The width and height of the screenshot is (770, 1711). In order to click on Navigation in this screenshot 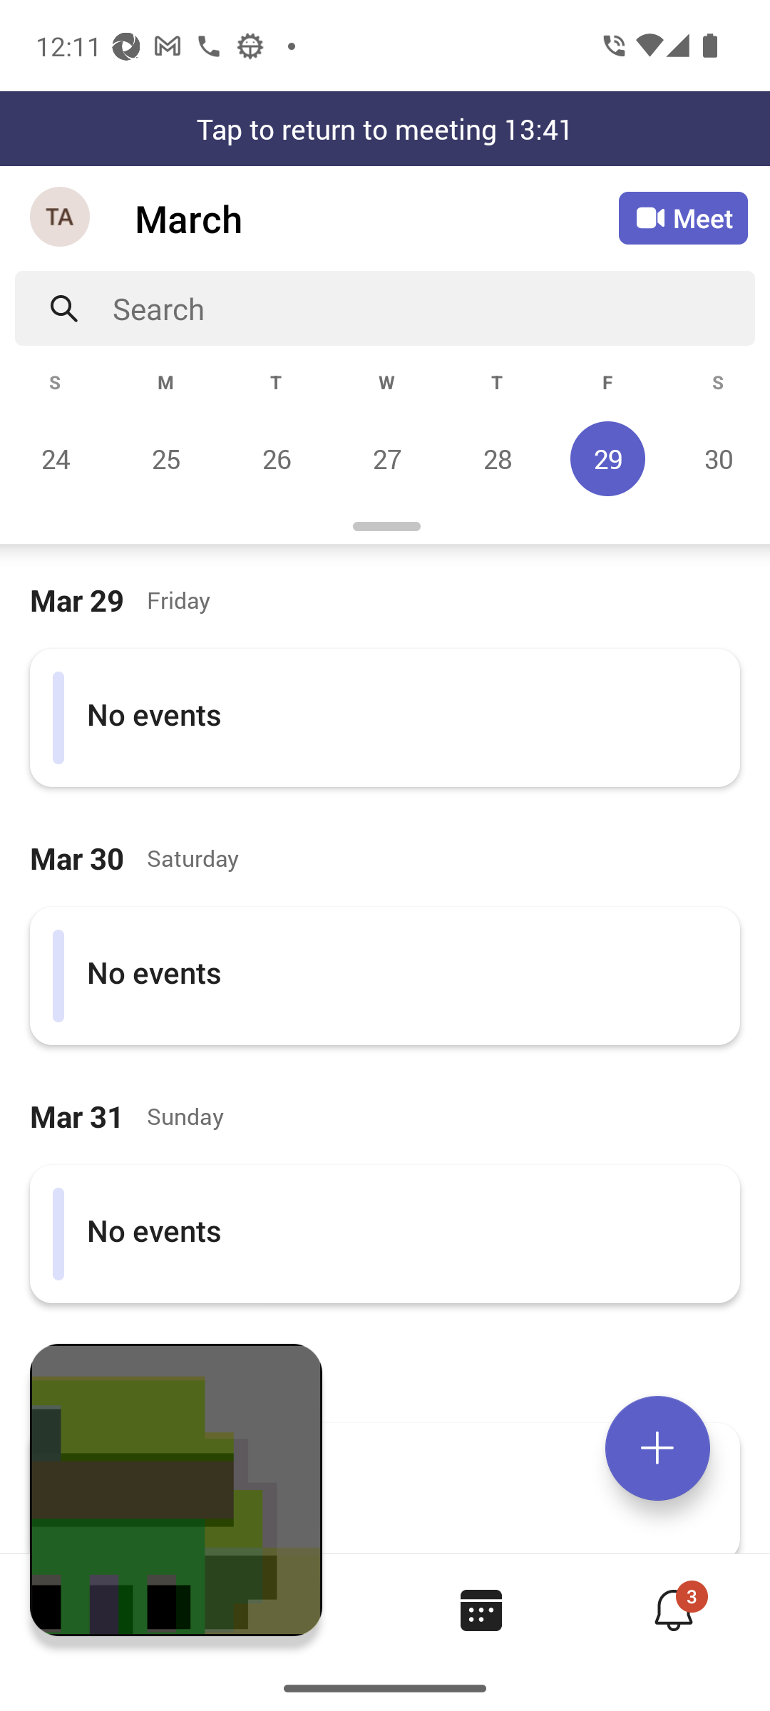, I will do `click(61, 218)`.